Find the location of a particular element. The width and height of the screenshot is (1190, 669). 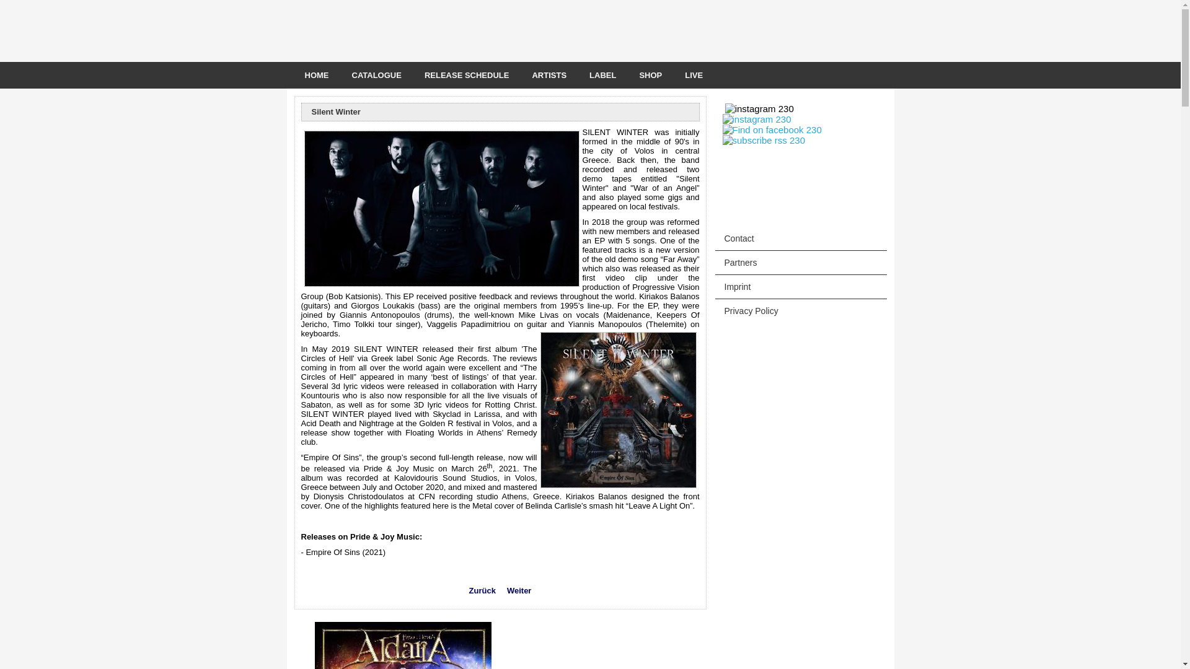

ARTISTS is located at coordinates (549, 75).